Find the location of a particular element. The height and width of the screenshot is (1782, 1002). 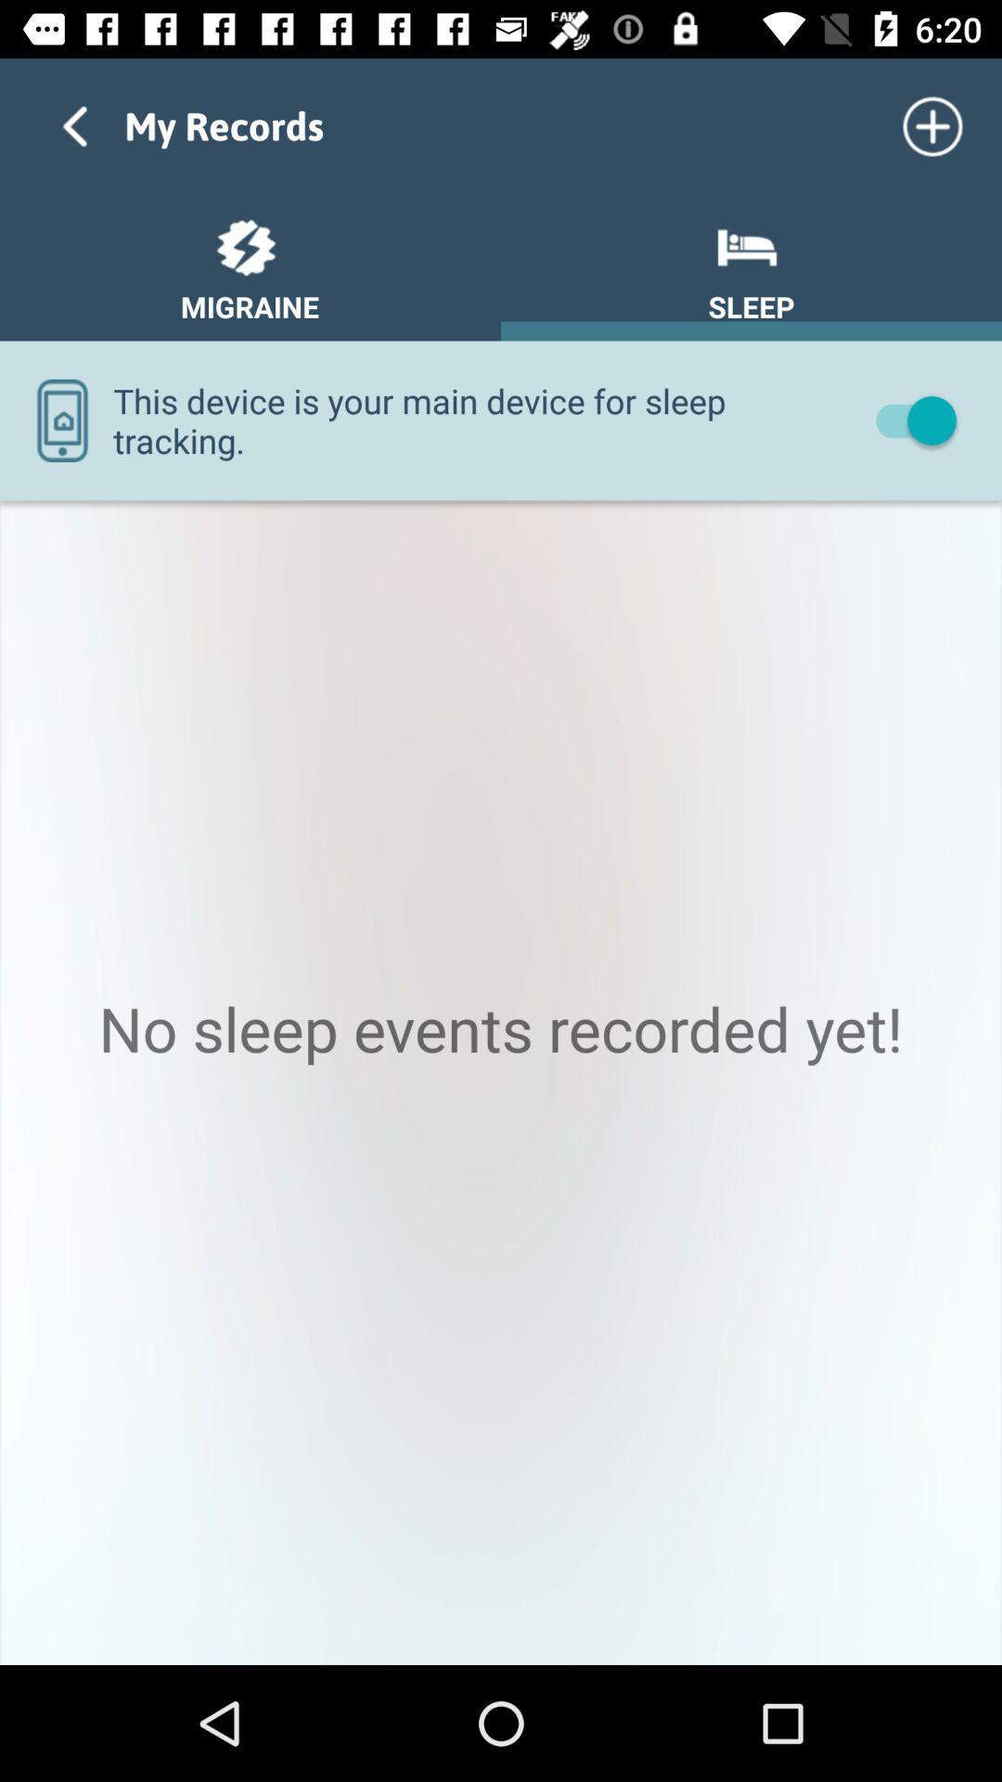

toggle off is located at coordinates (907, 420).